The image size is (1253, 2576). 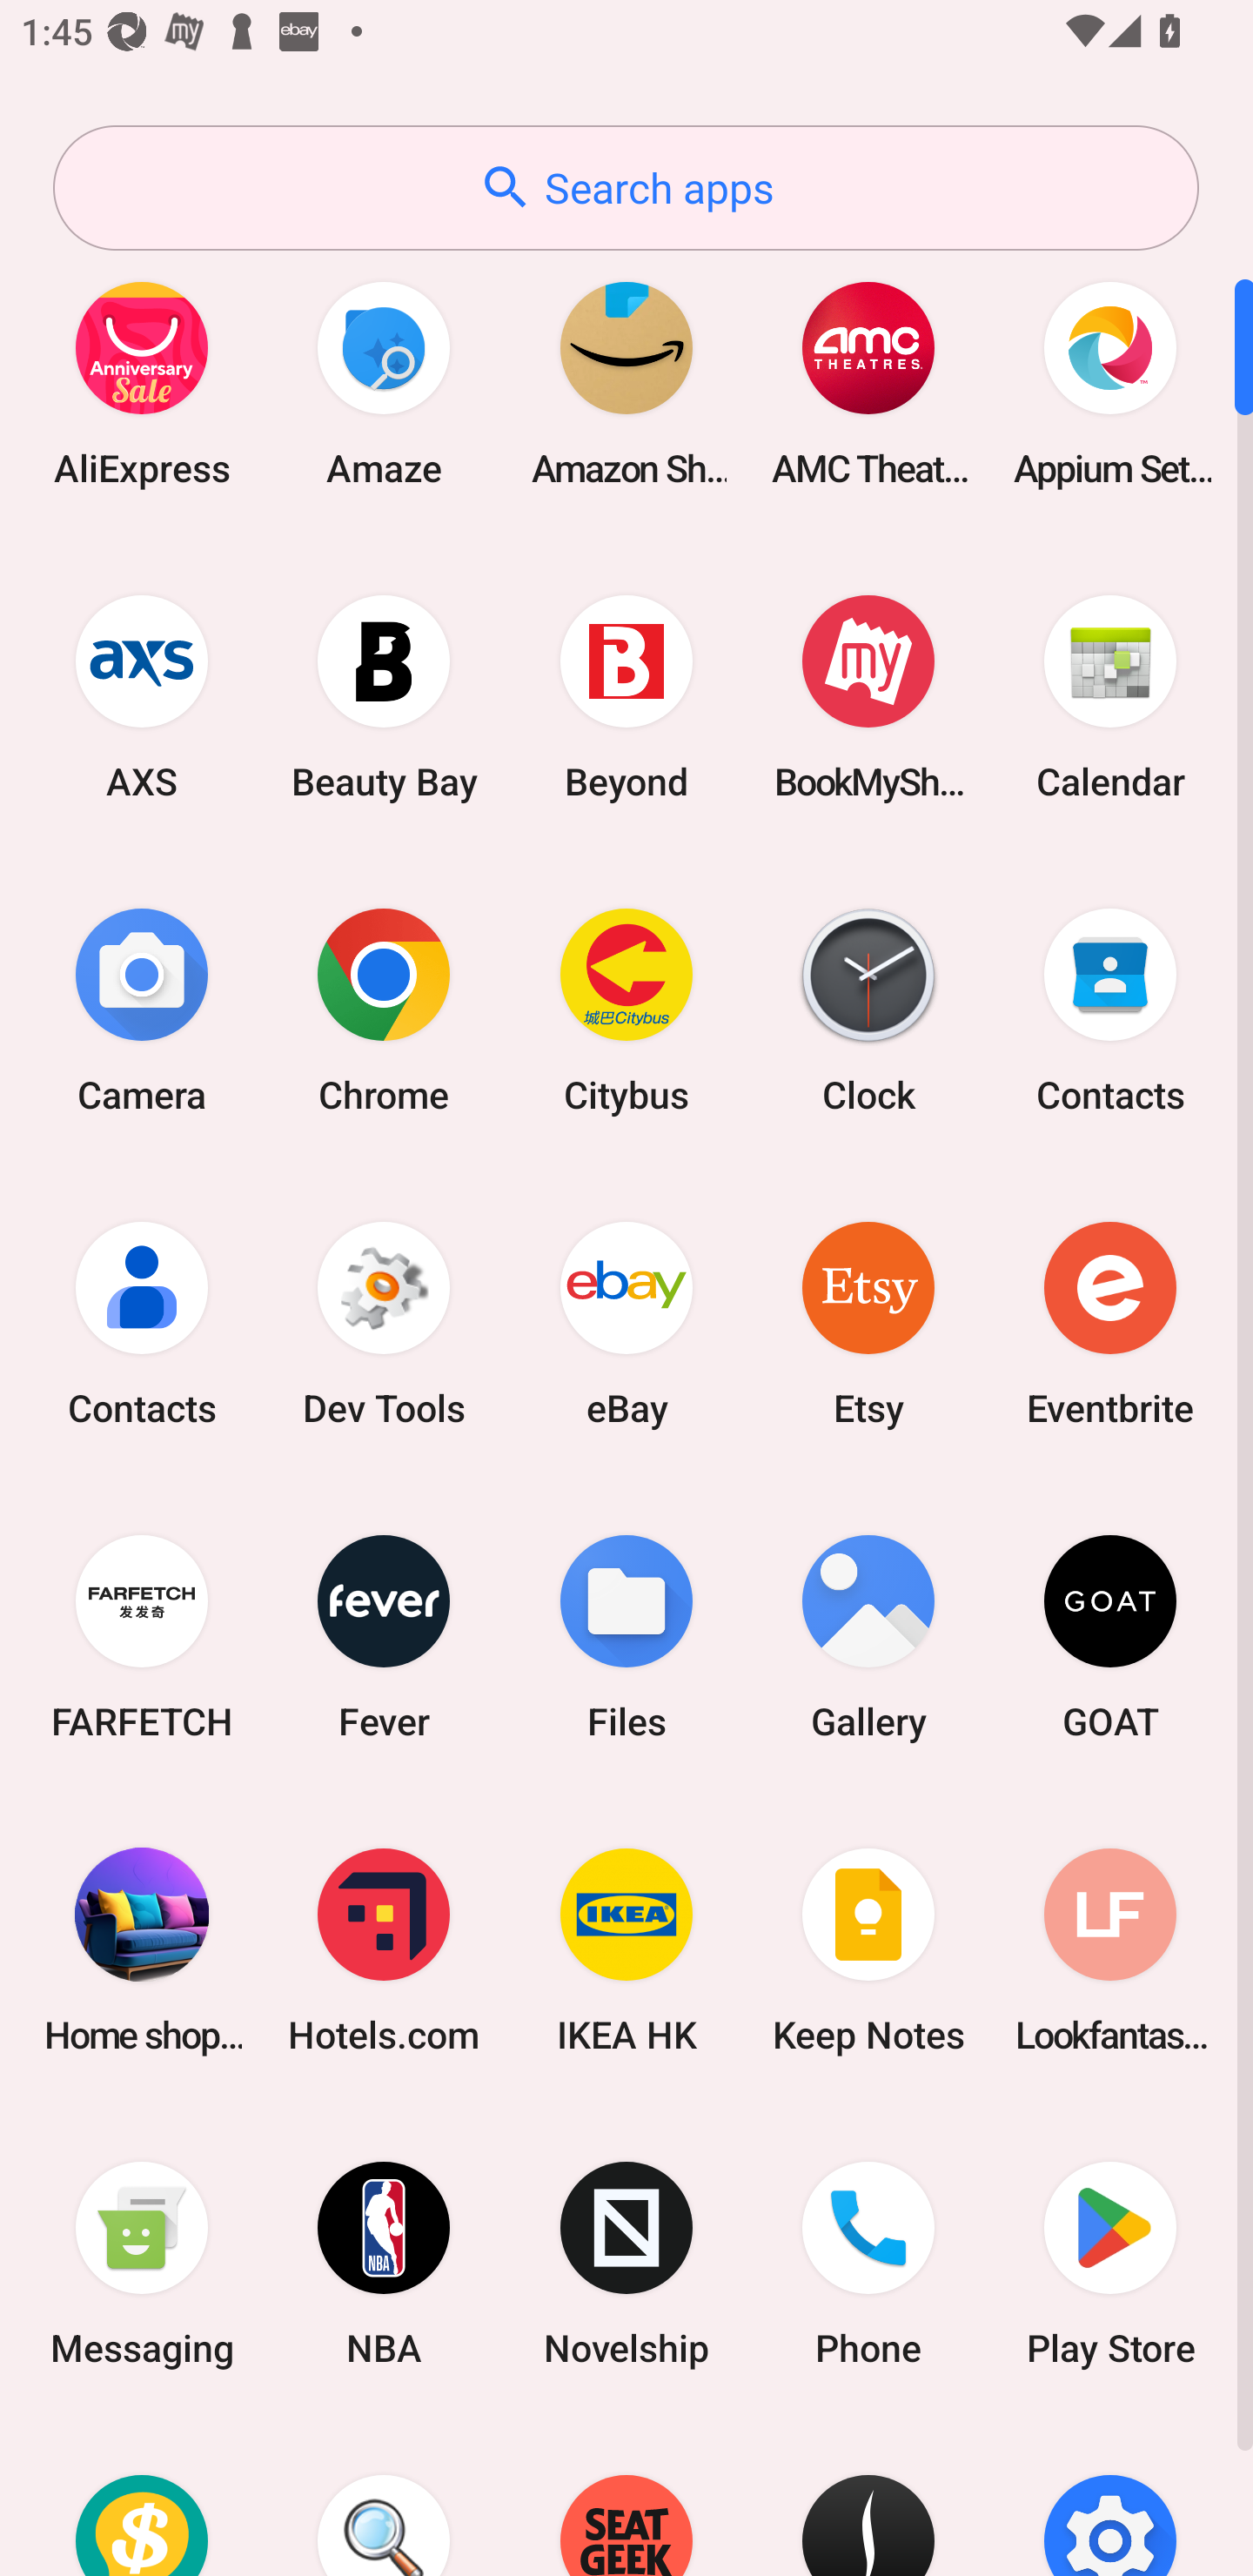 What do you see at coordinates (868, 1949) in the screenshot?
I see `Keep Notes` at bounding box center [868, 1949].